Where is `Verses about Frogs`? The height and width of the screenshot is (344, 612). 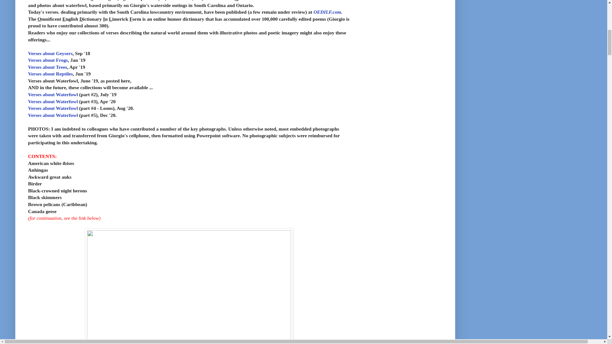
Verses about Frogs is located at coordinates (48, 60).